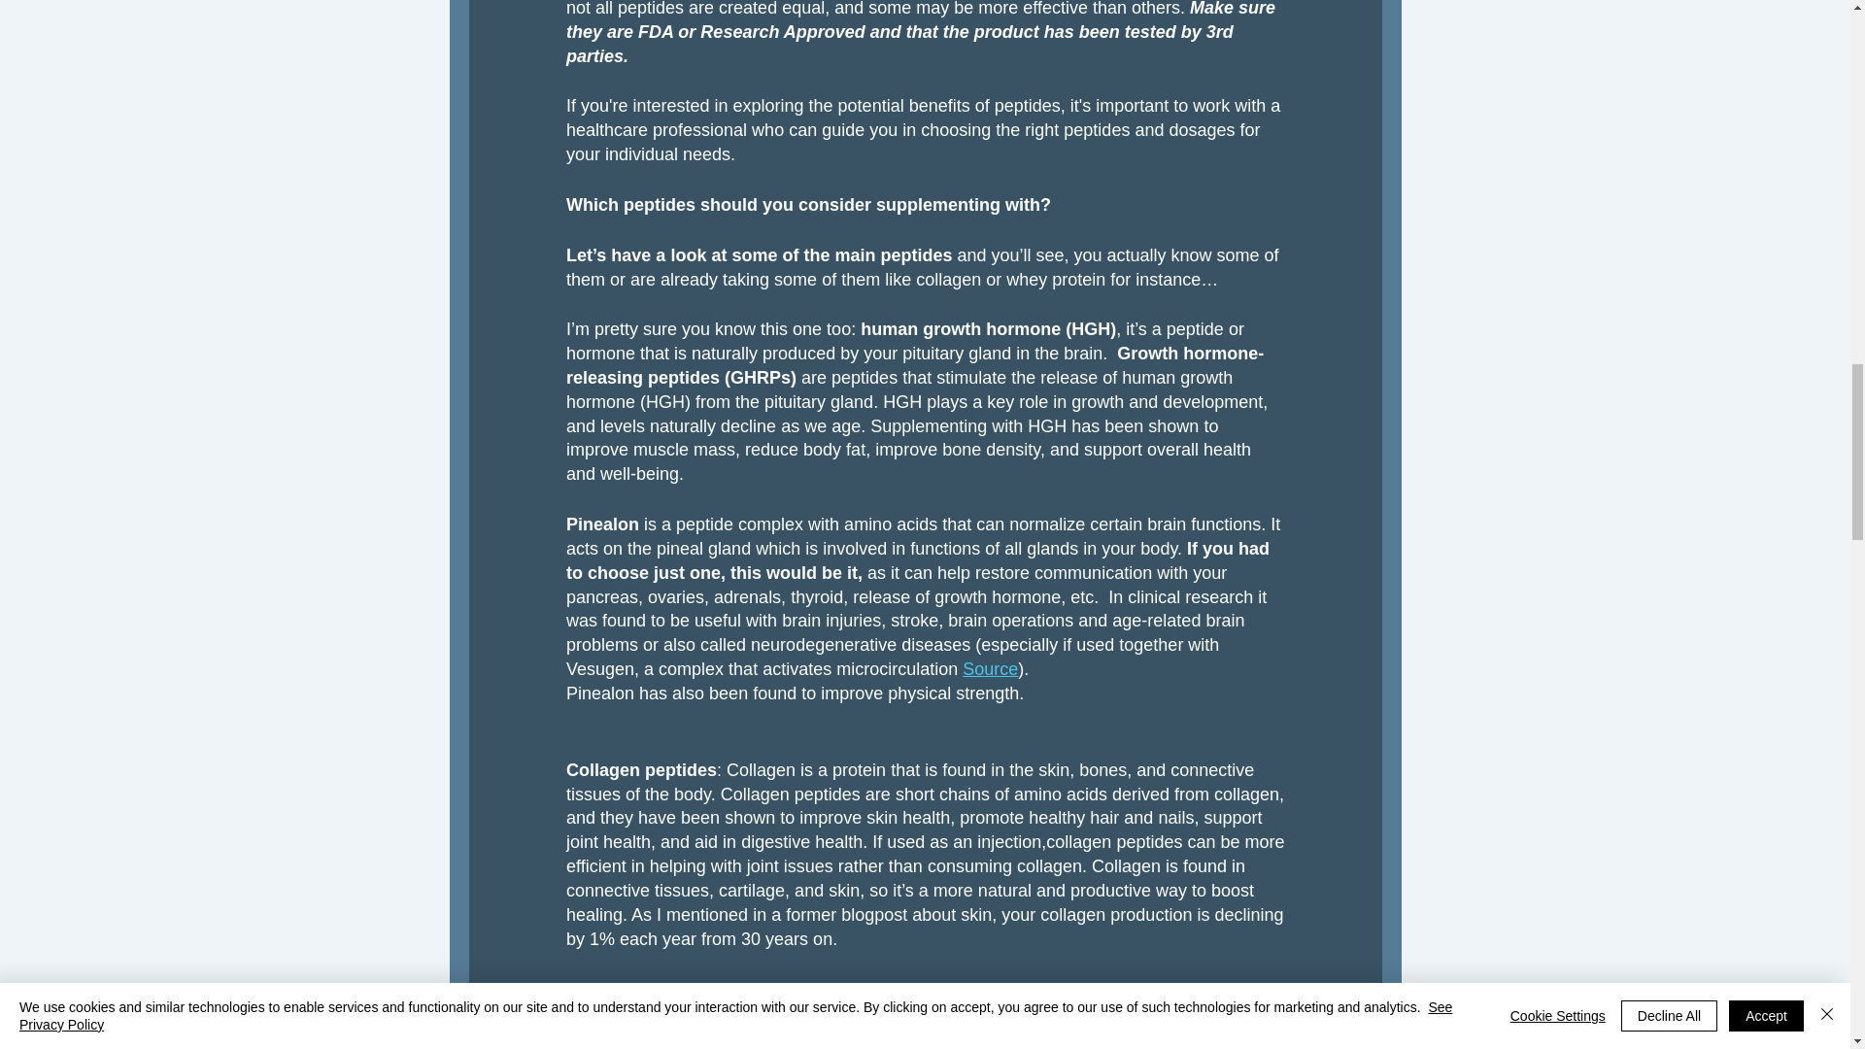 The width and height of the screenshot is (1865, 1049). Describe the element at coordinates (990, 668) in the screenshot. I see `Source` at that location.